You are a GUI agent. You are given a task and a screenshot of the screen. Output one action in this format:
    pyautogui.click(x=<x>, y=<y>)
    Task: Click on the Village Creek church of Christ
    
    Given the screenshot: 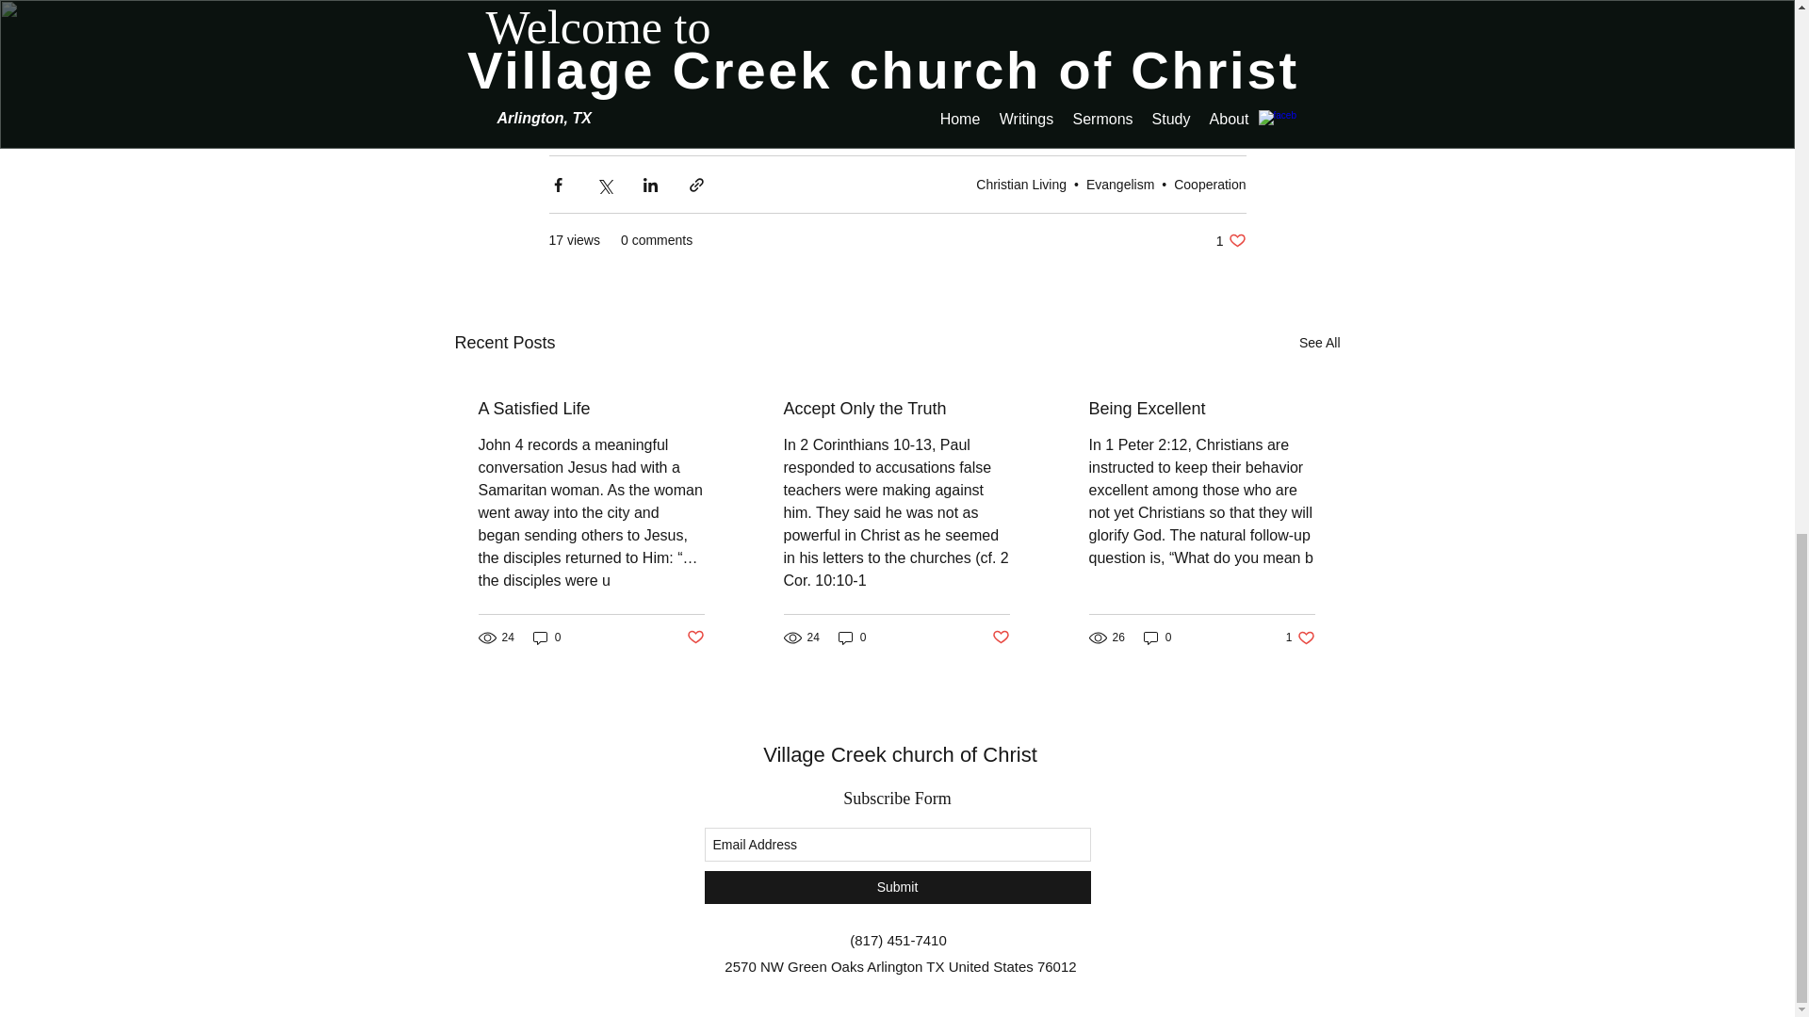 What is the action you would take?
    pyautogui.click(x=900, y=755)
    